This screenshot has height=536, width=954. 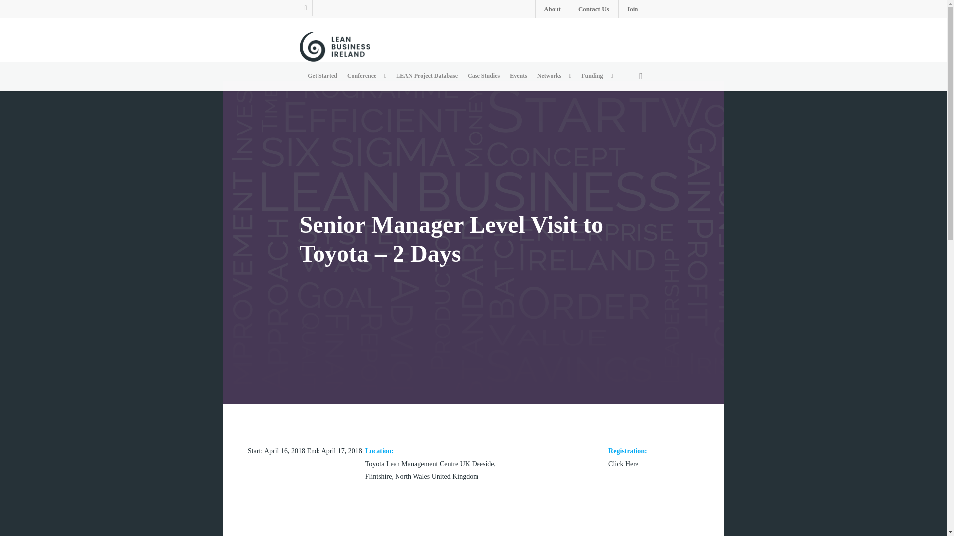 What do you see at coordinates (285, 451) in the screenshot?
I see `2018-04-16` at bounding box center [285, 451].